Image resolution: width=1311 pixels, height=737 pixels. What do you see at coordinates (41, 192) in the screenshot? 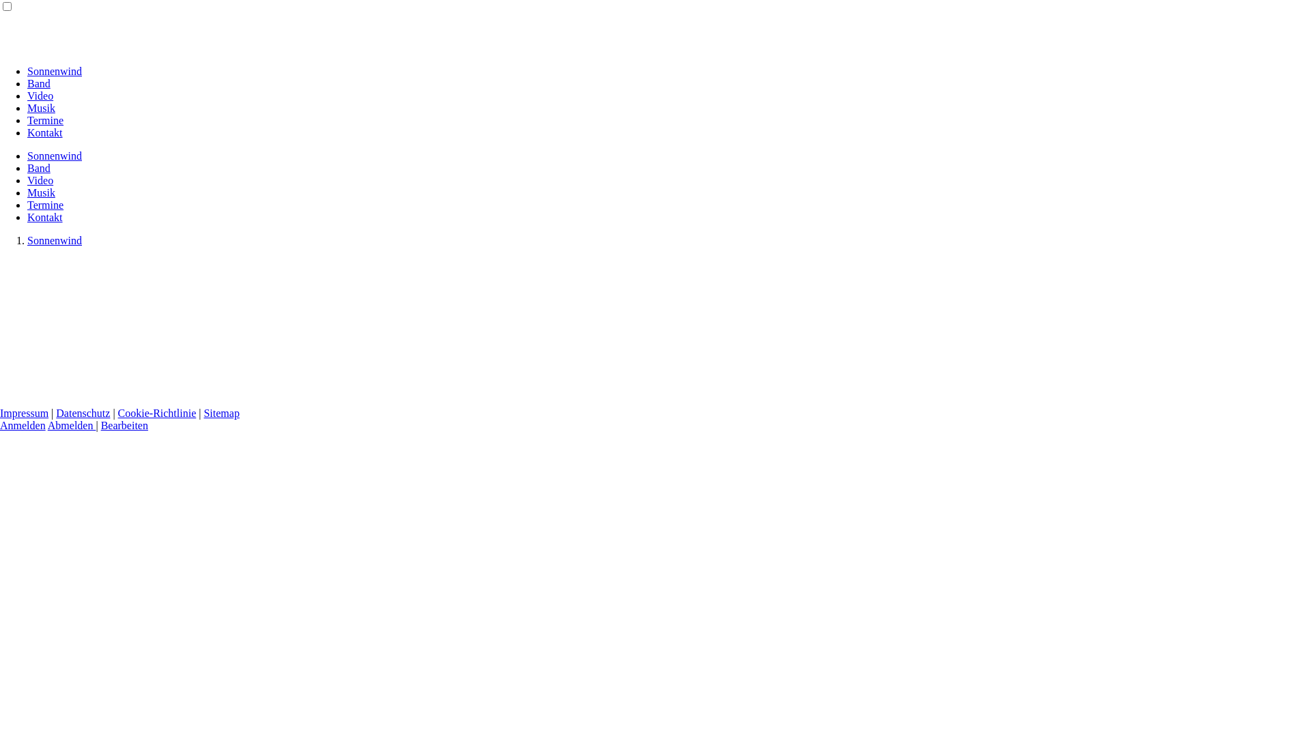
I see `Musik` at bounding box center [41, 192].